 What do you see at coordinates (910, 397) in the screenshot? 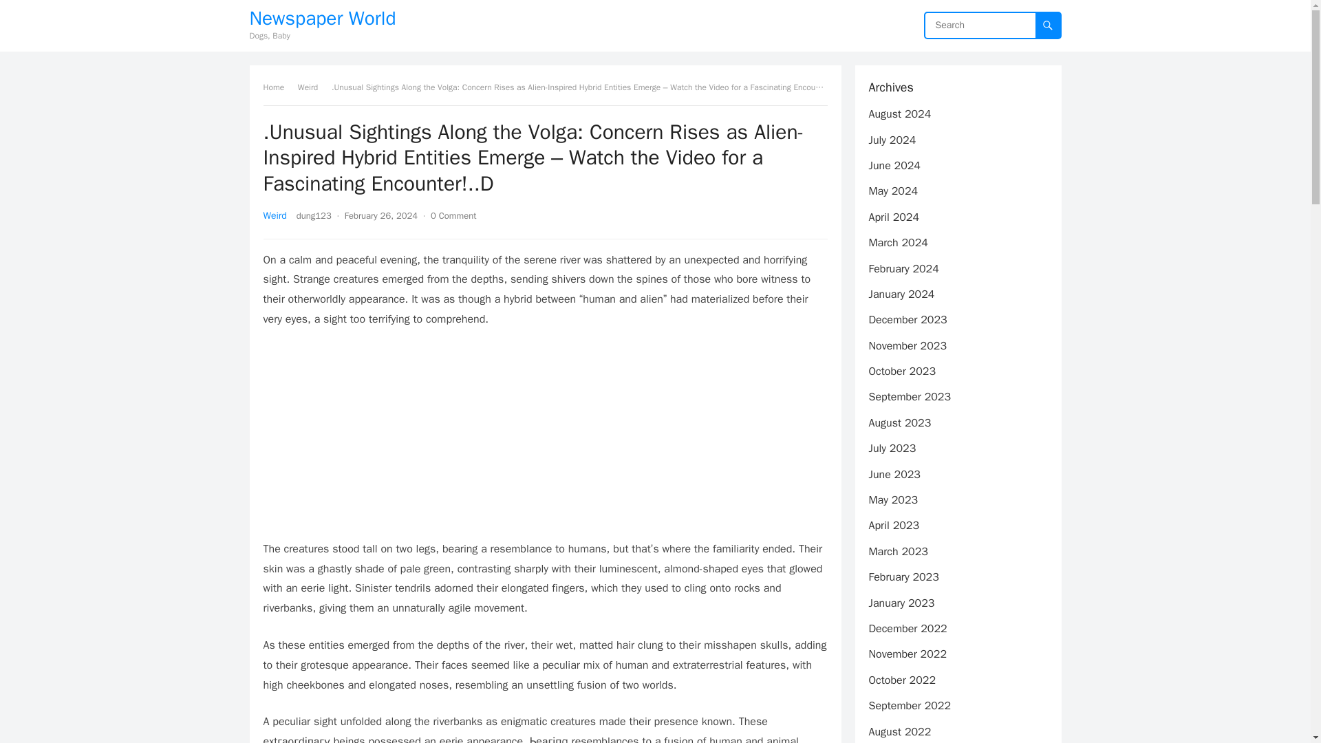
I see `September 2023` at bounding box center [910, 397].